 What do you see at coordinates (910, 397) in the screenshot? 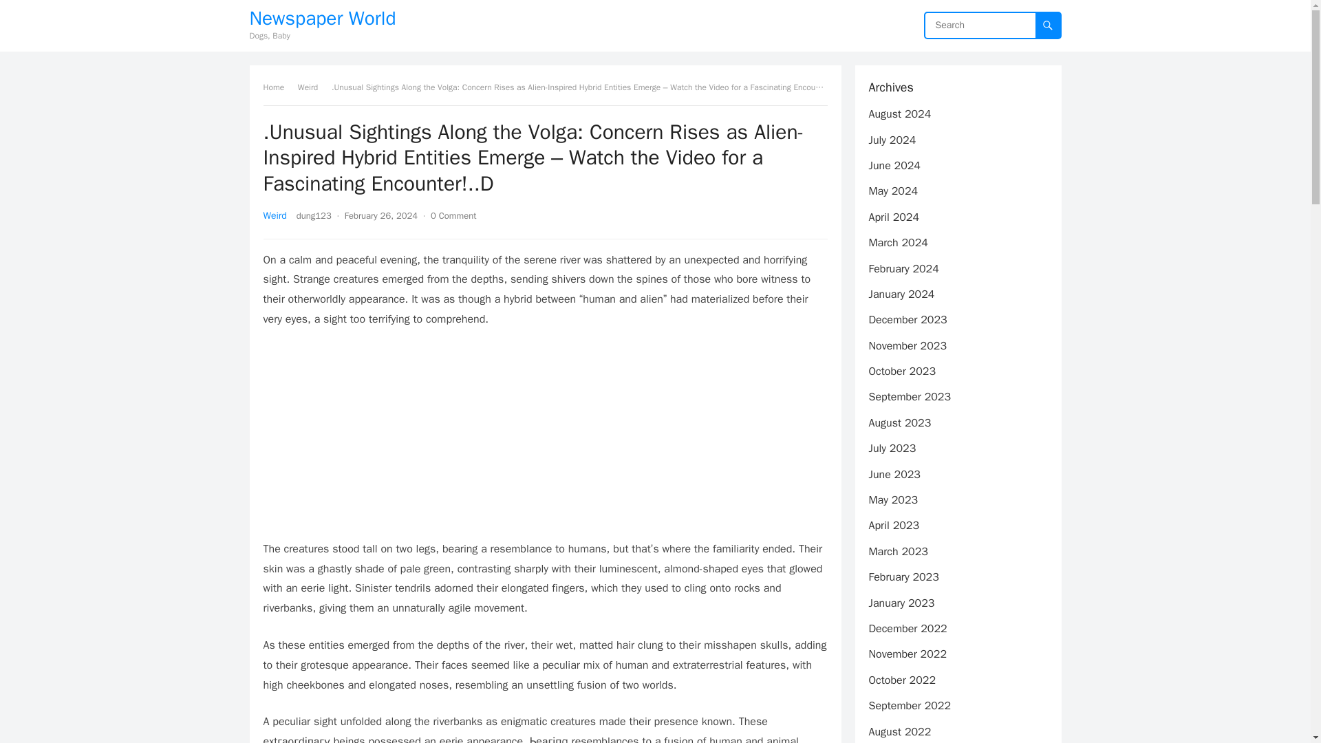
I see `September 2023` at bounding box center [910, 397].